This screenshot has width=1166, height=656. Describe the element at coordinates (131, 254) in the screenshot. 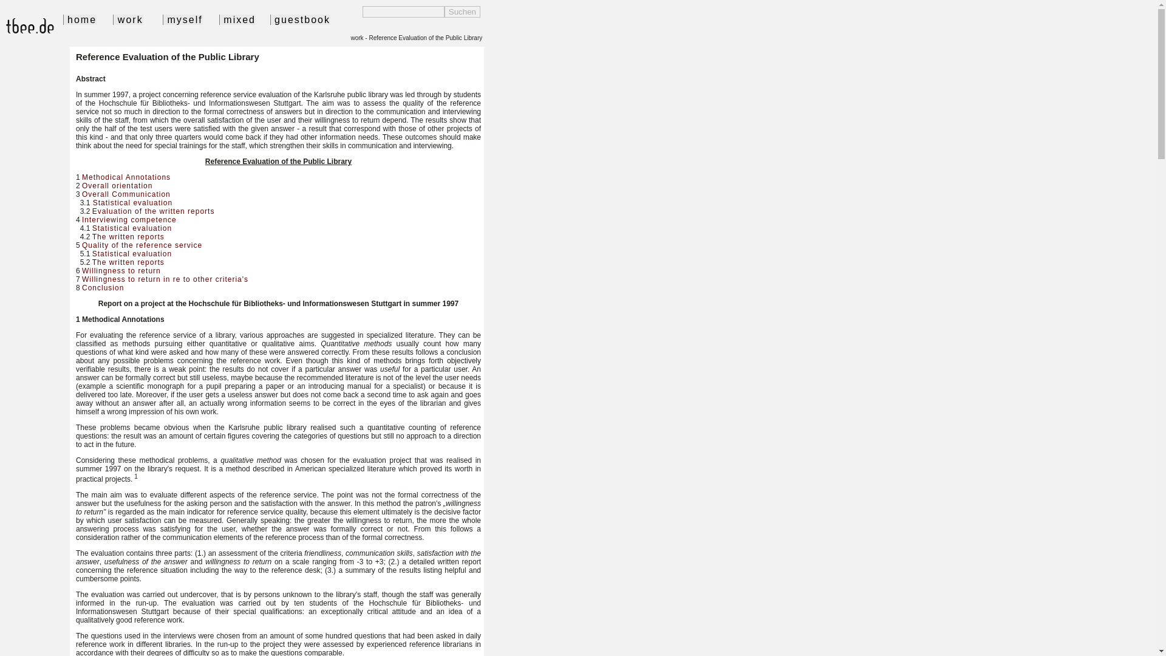

I see `Statistical evaluation` at that location.